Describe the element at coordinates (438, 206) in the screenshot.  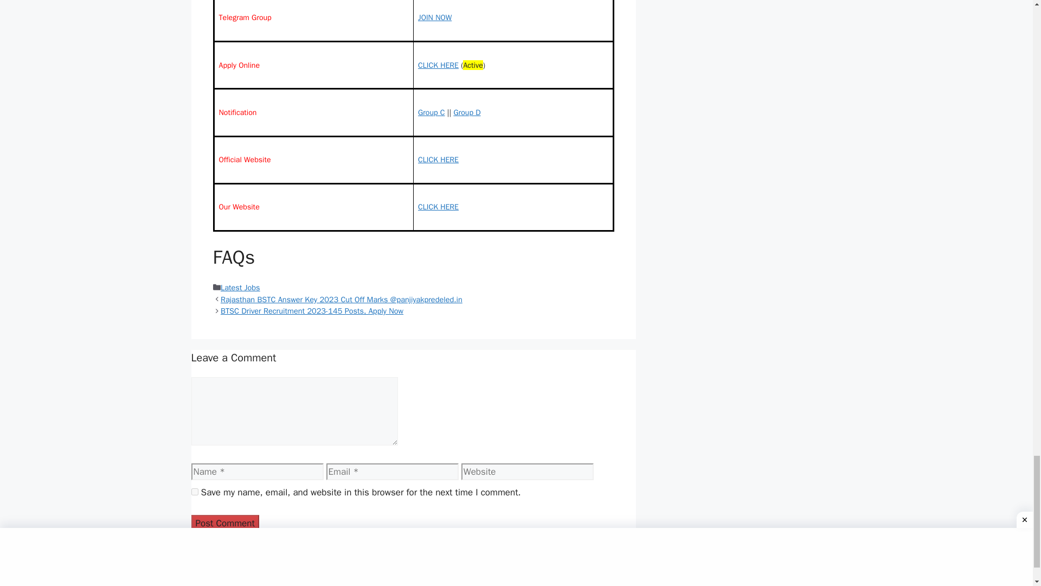
I see `CLICK HERE` at that location.